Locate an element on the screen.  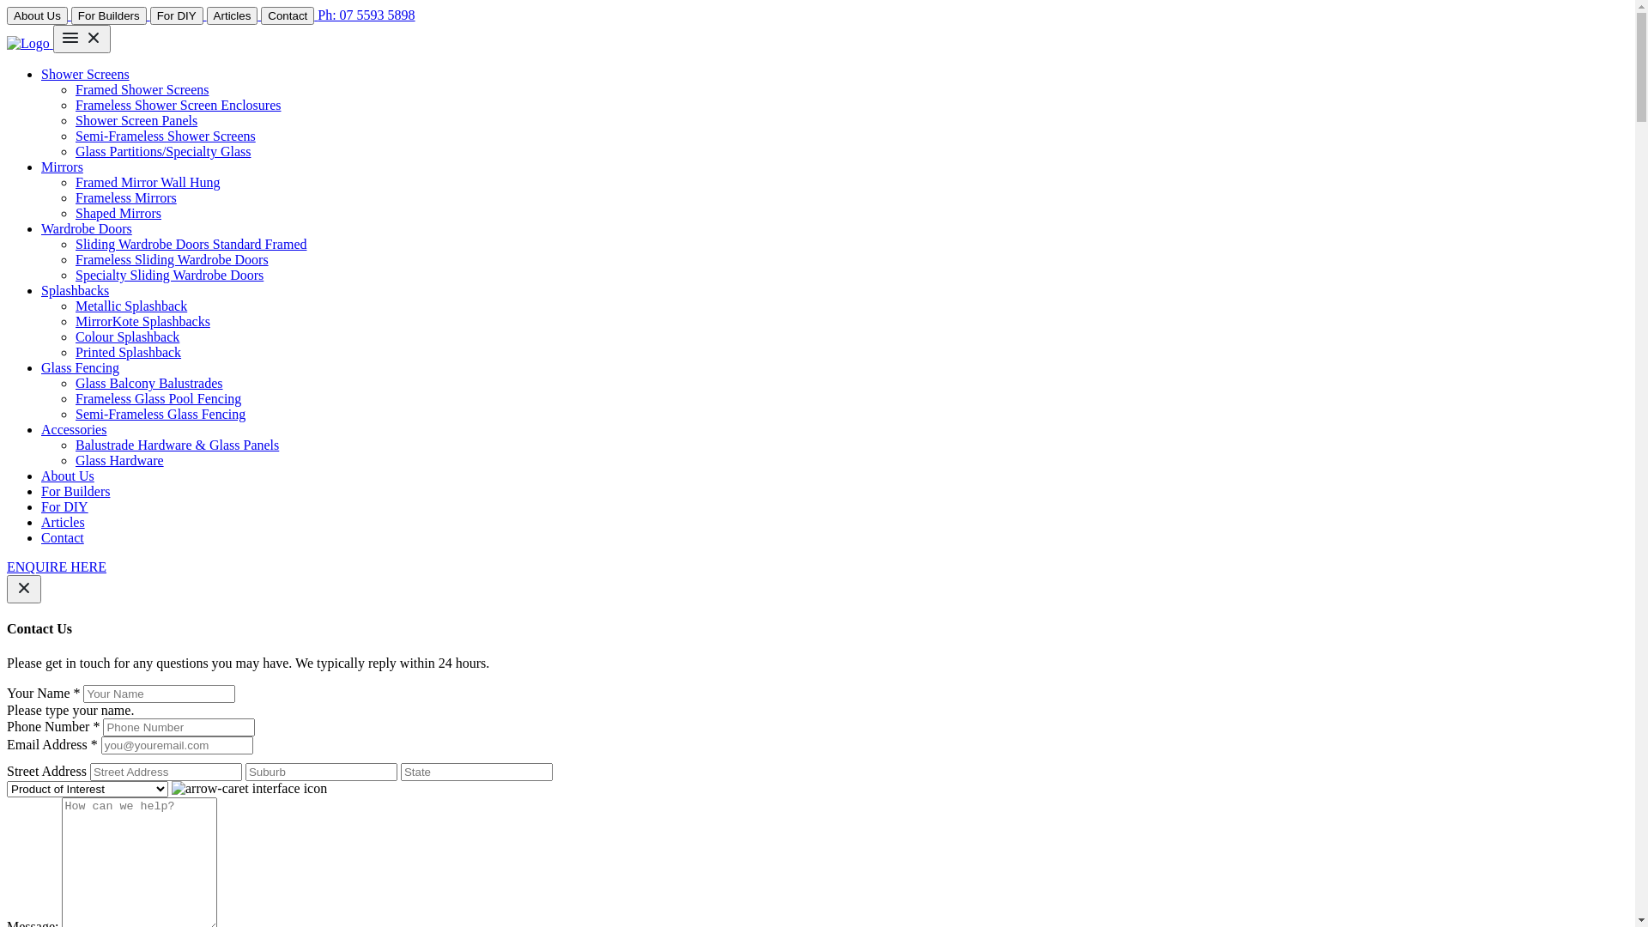
Balustrade Hardware & Glass Panels is located at coordinates (177, 445).